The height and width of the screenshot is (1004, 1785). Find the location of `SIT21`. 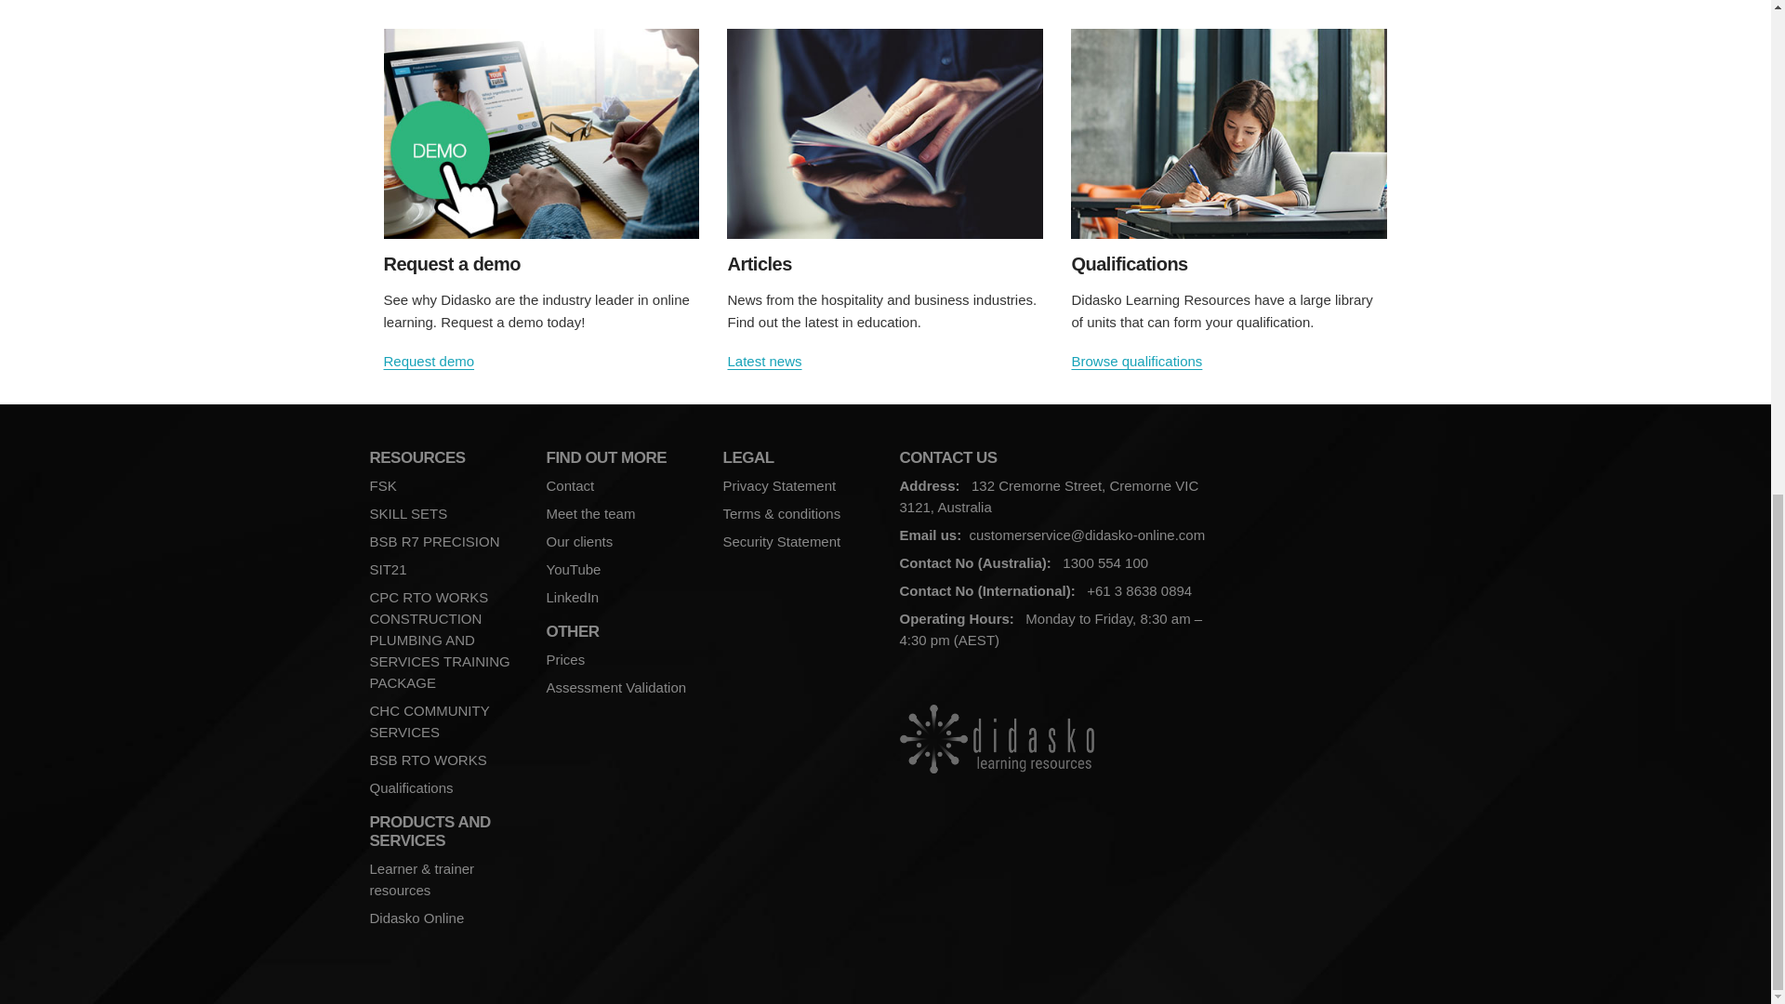

SIT21 is located at coordinates (388, 569).